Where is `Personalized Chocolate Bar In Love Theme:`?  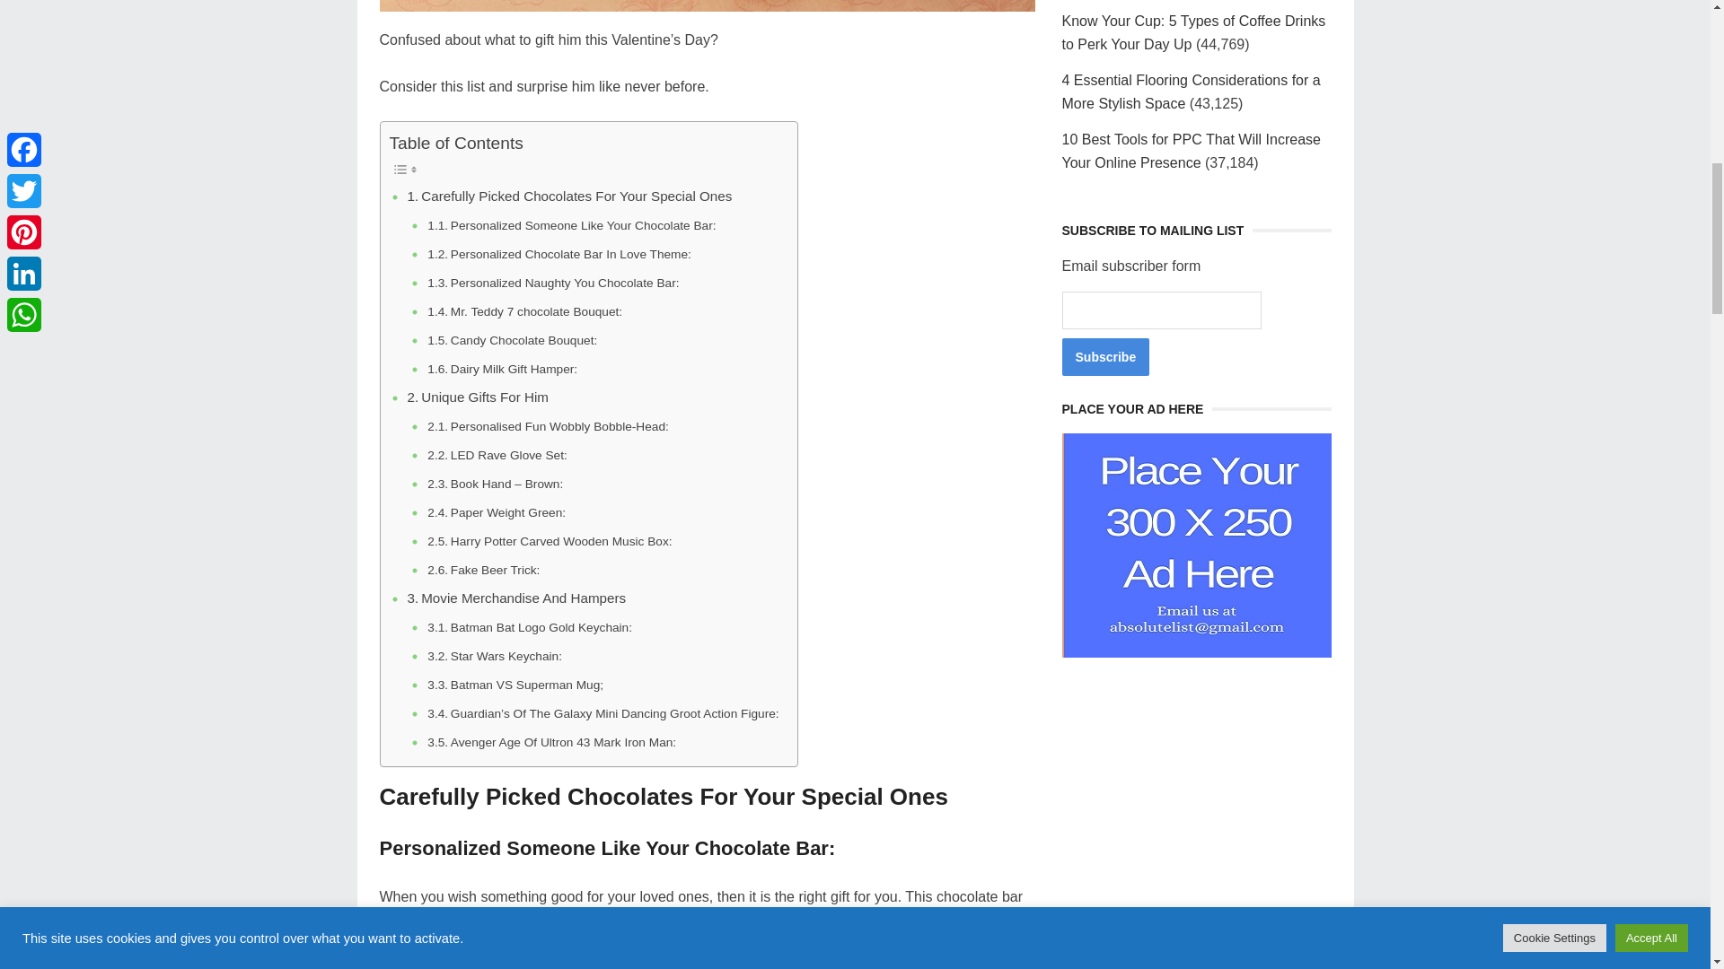
Personalized Chocolate Bar In Love Theme: is located at coordinates (559, 255).